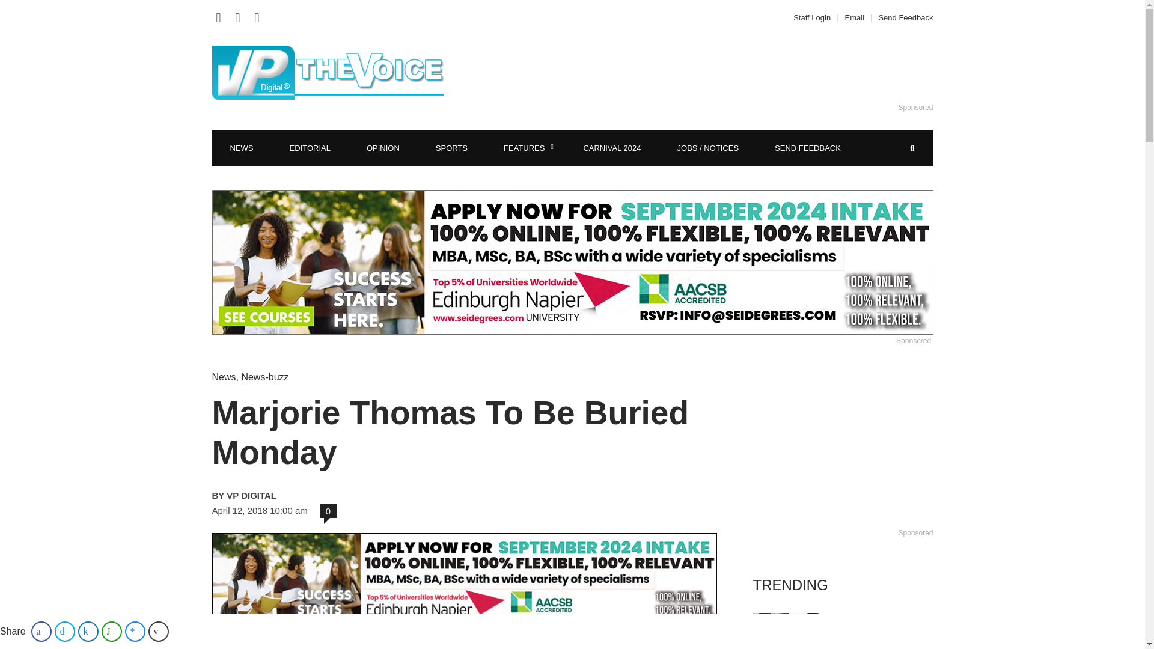 The width and height of the screenshot is (1154, 649). What do you see at coordinates (264, 377) in the screenshot?
I see `News-buzz` at bounding box center [264, 377].